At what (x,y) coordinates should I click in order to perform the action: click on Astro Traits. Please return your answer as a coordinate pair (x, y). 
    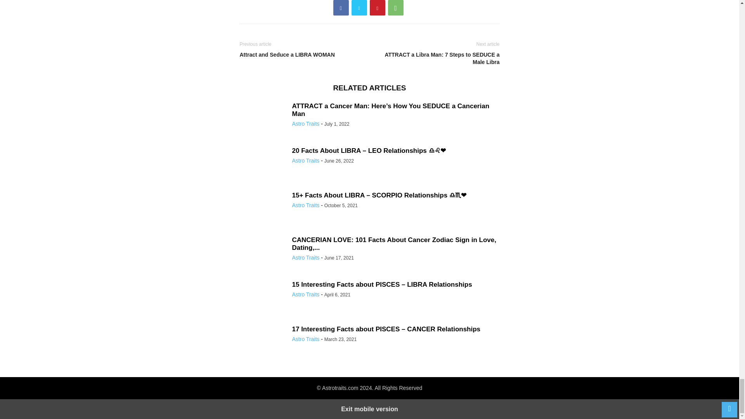
    Looking at the image, I should click on (306, 124).